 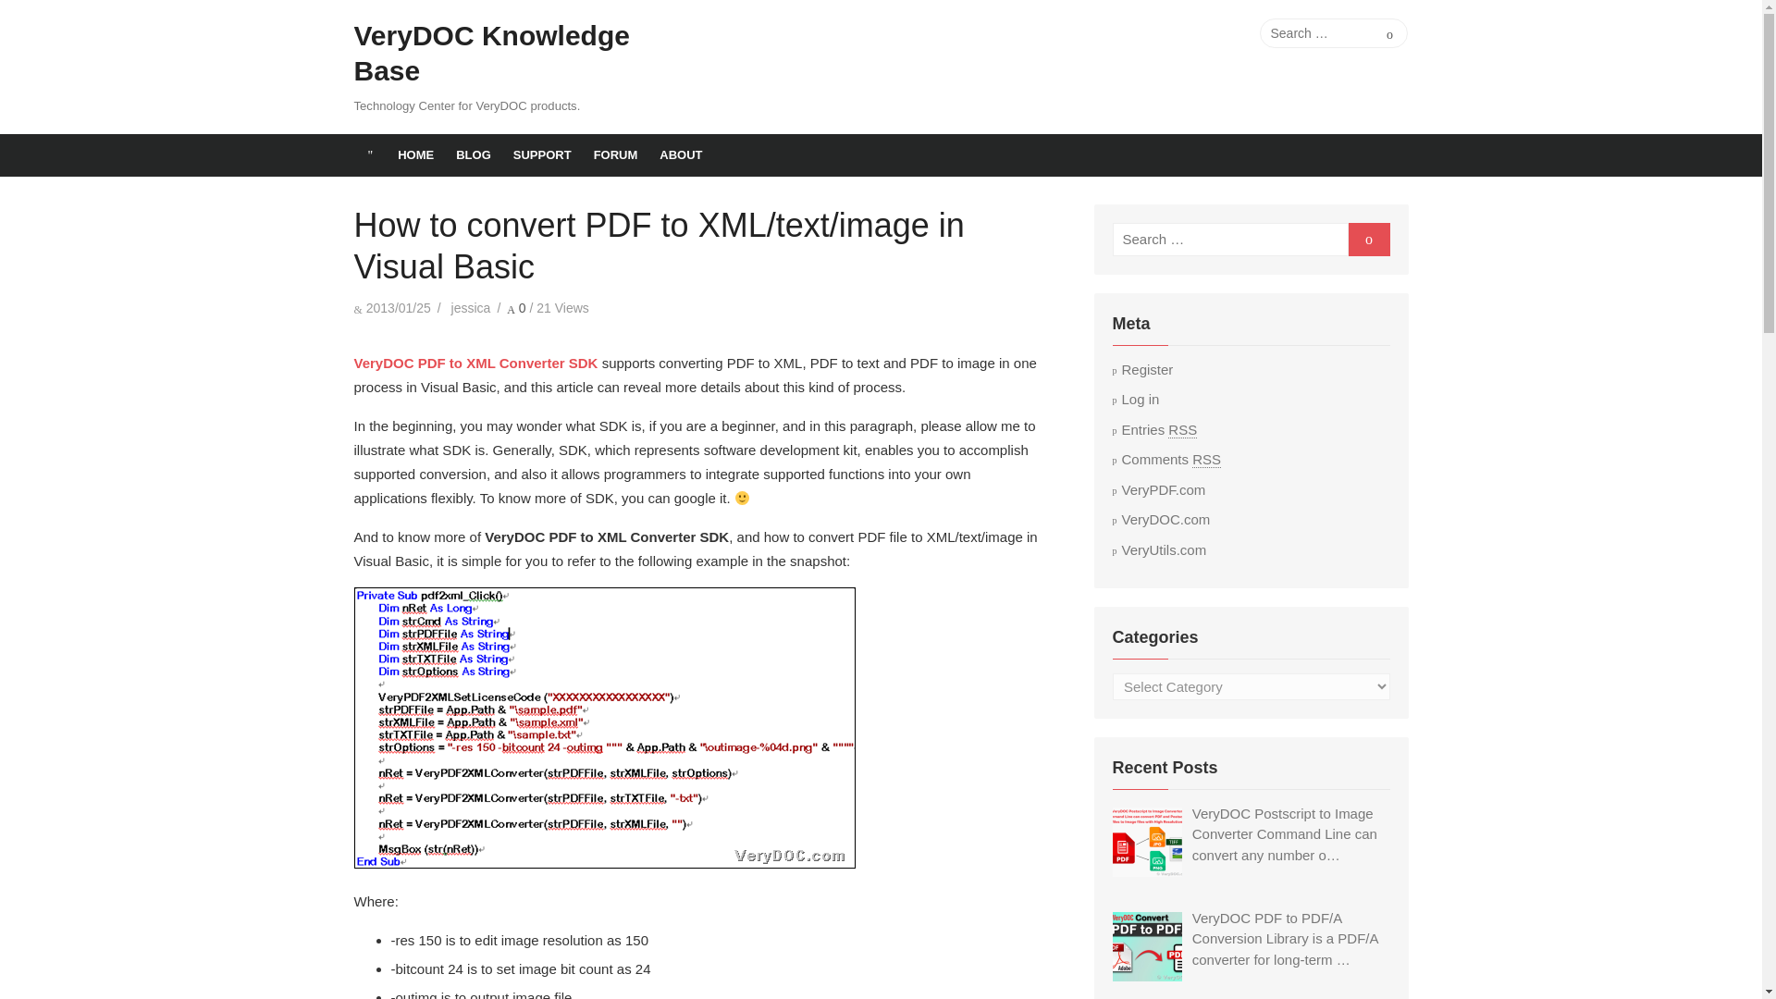 I want to click on ABOUT, so click(x=681, y=155).